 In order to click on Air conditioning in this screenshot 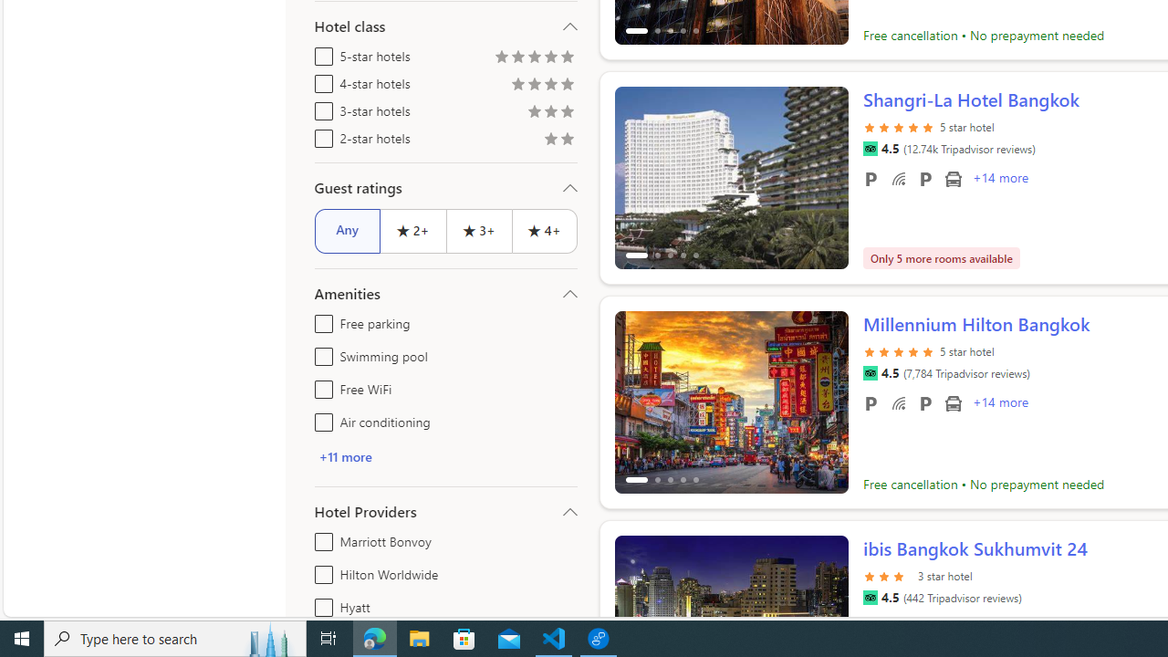, I will do `click(320, 418)`.